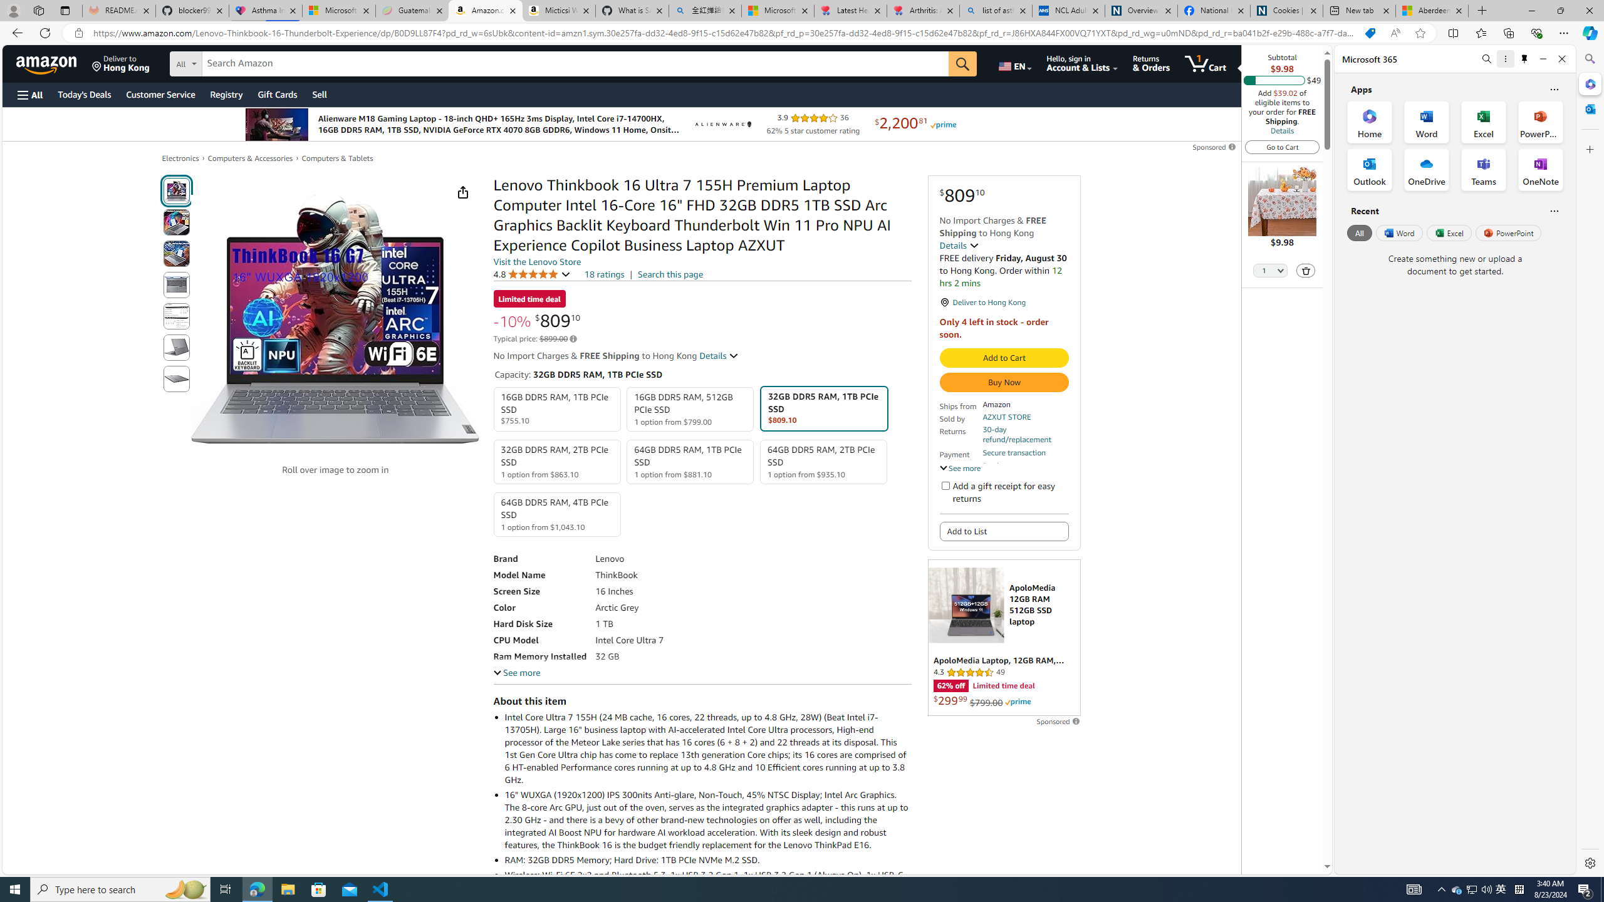  I want to click on See more, so click(516, 673).